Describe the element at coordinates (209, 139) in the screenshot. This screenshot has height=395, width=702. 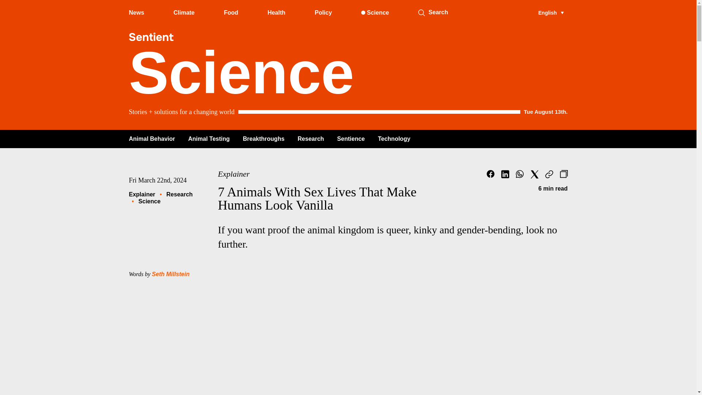
I see `Animal Testing` at that location.